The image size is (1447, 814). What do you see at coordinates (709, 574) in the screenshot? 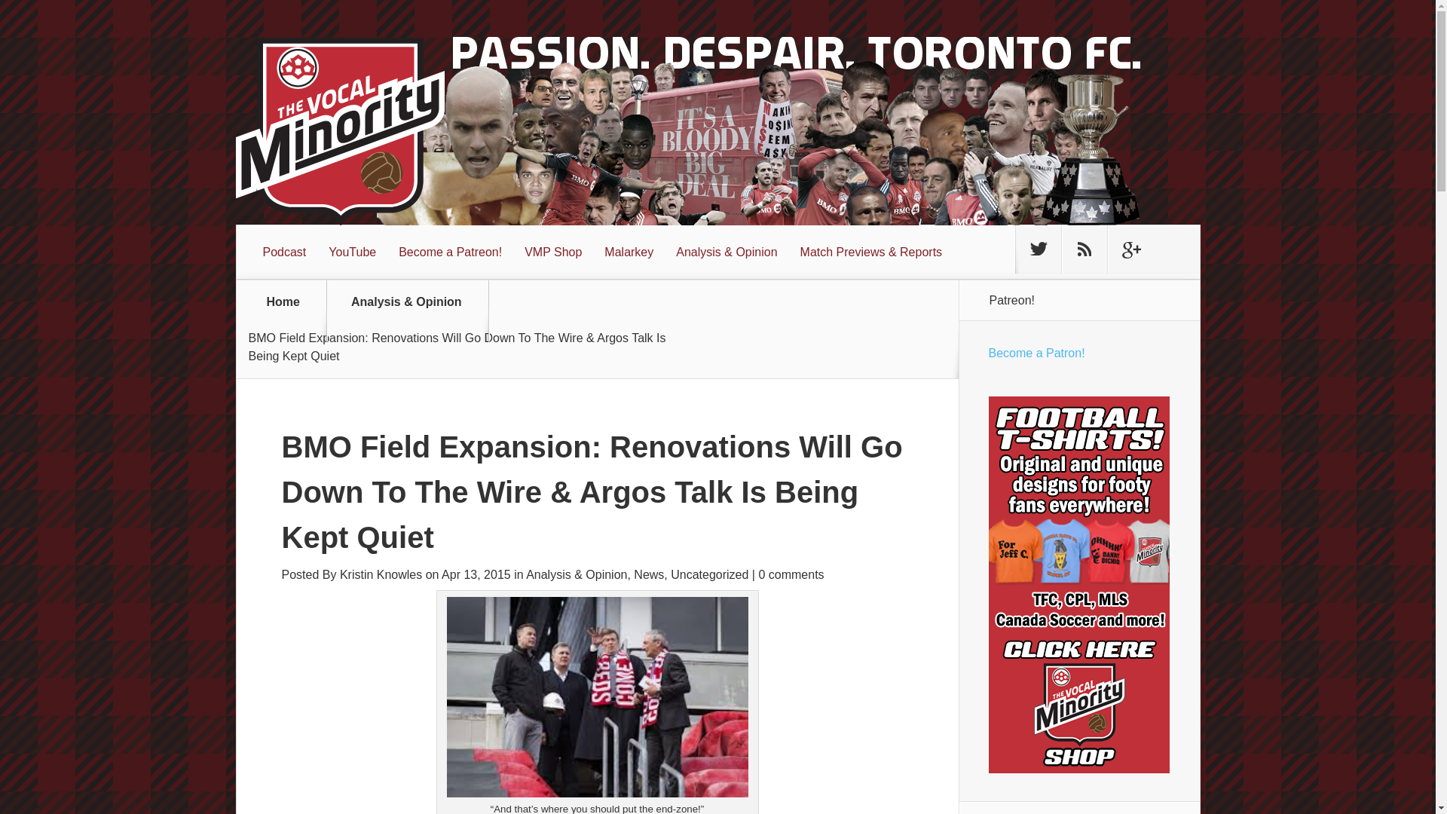
I see `Uncategorized` at bounding box center [709, 574].